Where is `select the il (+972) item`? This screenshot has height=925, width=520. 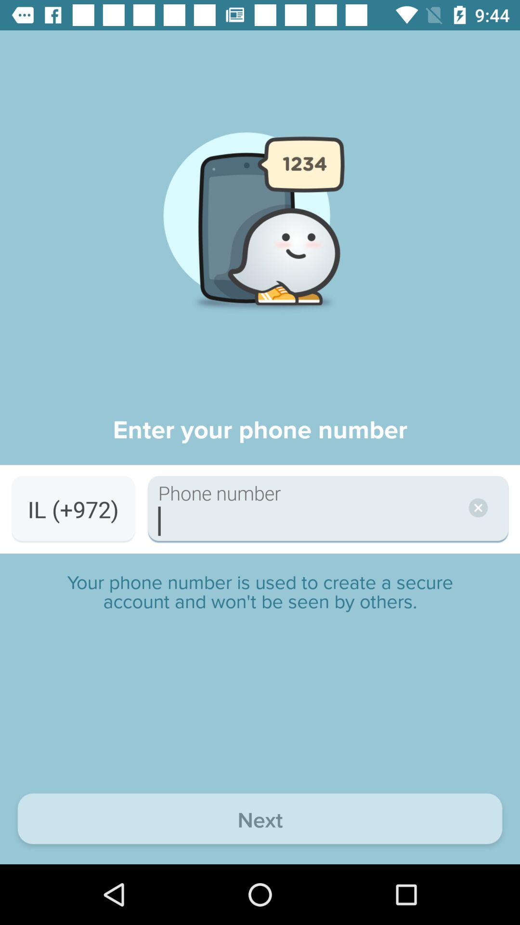 select the il (+972) item is located at coordinates (73, 509).